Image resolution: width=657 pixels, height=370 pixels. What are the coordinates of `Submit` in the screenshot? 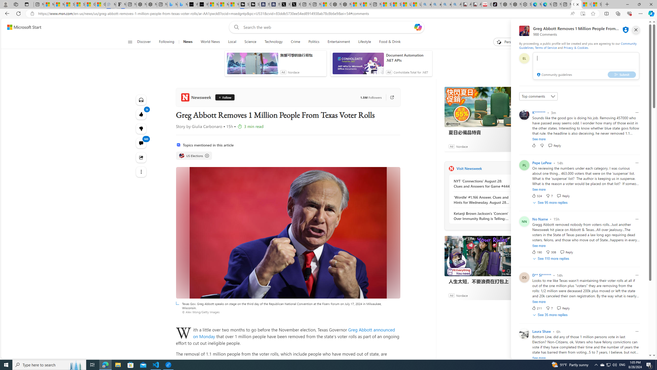 It's located at (622, 74).